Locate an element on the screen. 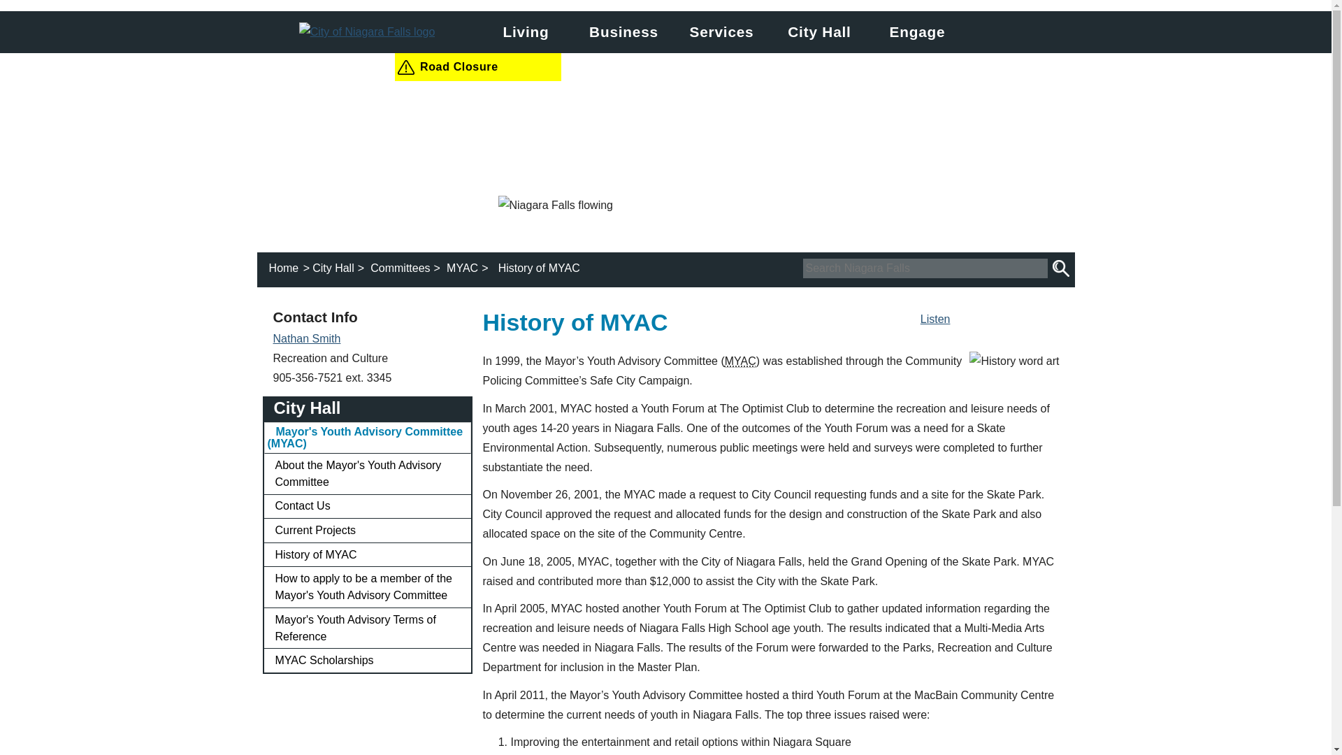 This screenshot has width=1342, height=755. Road Closure as of August 20, 2024 9:15 AM is located at coordinates (477, 66).